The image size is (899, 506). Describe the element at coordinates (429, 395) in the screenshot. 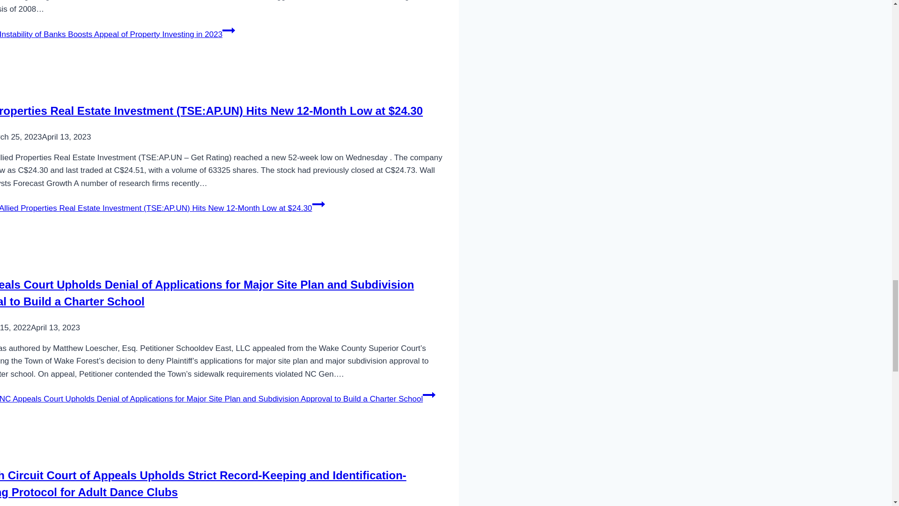

I see `Continue` at that location.